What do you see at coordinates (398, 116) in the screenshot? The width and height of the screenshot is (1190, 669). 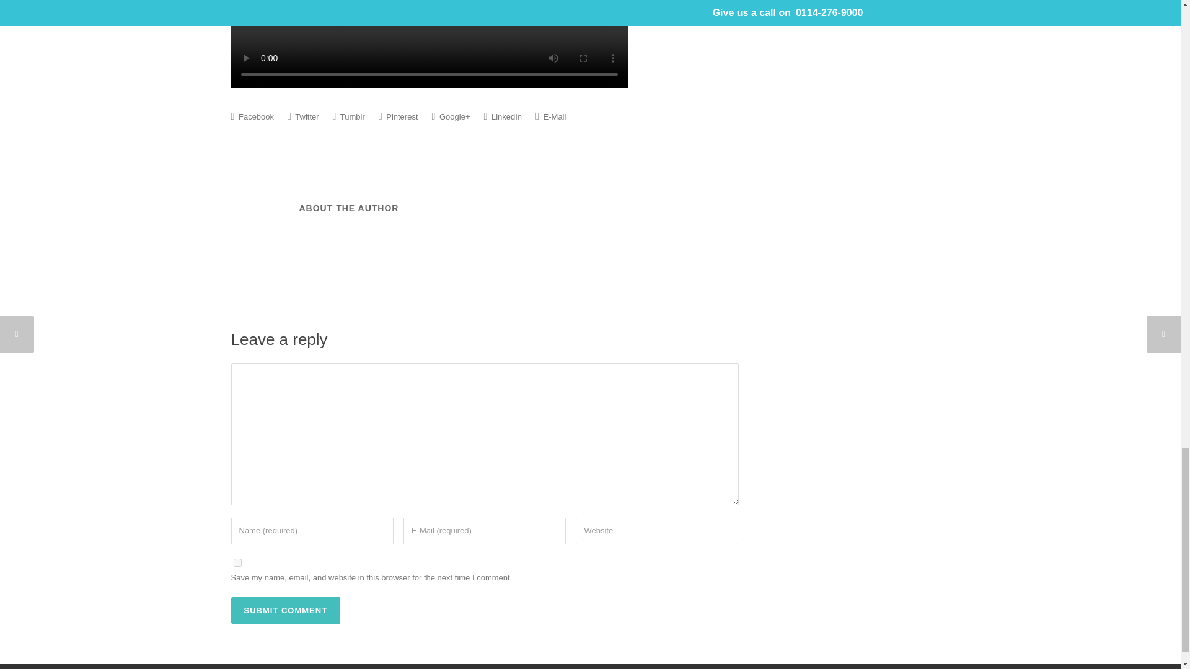 I see `Share via Pinterest` at bounding box center [398, 116].